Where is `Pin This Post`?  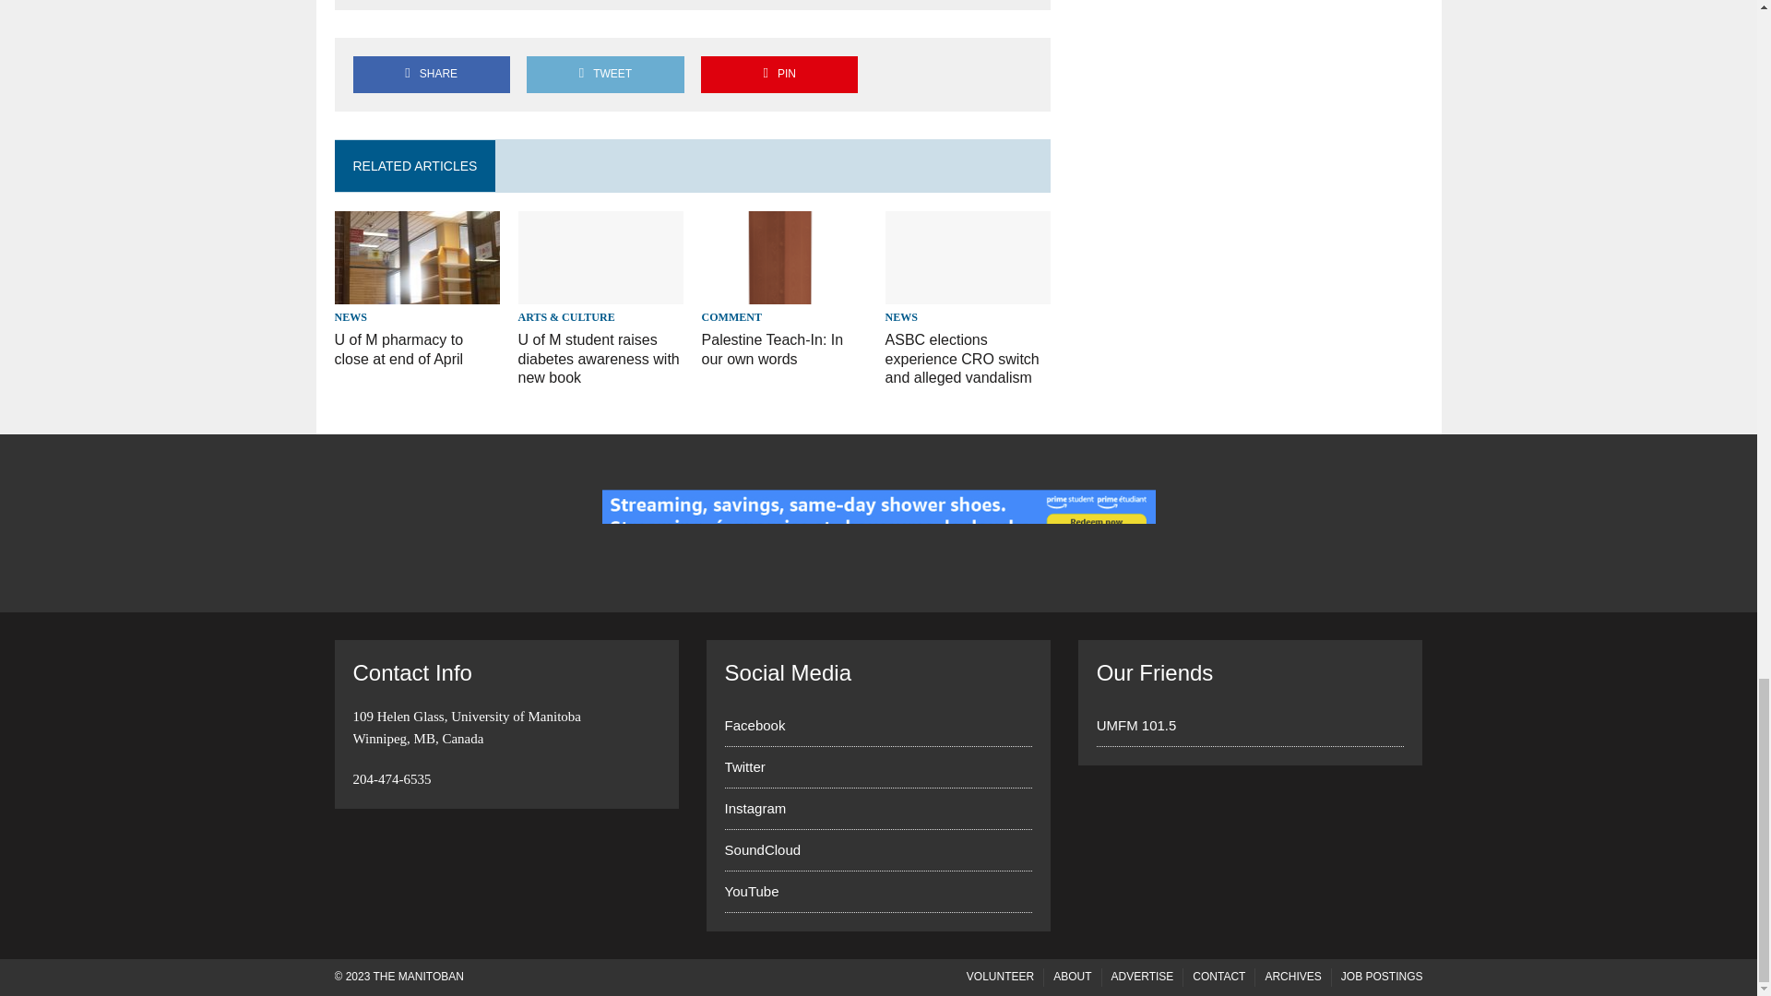
Pin This Post is located at coordinates (779, 74).